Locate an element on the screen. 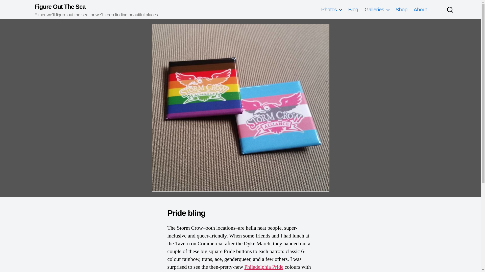 The width and height of the screenshot is (485, 272). About is located at coordinates (420, 9).